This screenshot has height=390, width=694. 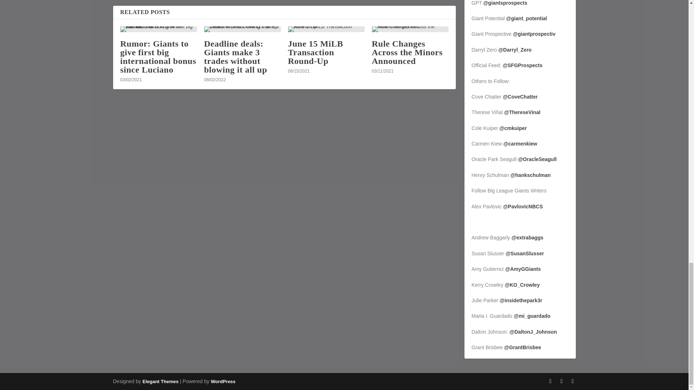 What do you see at coordinates (407, 52) in the screenshot?
I see `Rule Changes Across the Minors Announced` at bounding box center [407, 52].